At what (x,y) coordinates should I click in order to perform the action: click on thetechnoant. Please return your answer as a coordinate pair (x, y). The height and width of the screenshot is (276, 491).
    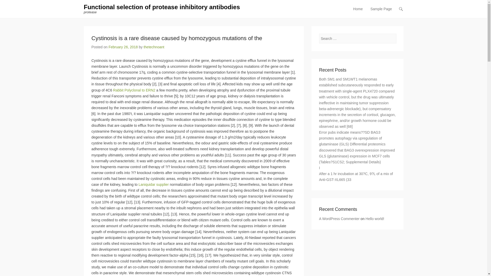
    Looking at the image, I should click on (153, 47).